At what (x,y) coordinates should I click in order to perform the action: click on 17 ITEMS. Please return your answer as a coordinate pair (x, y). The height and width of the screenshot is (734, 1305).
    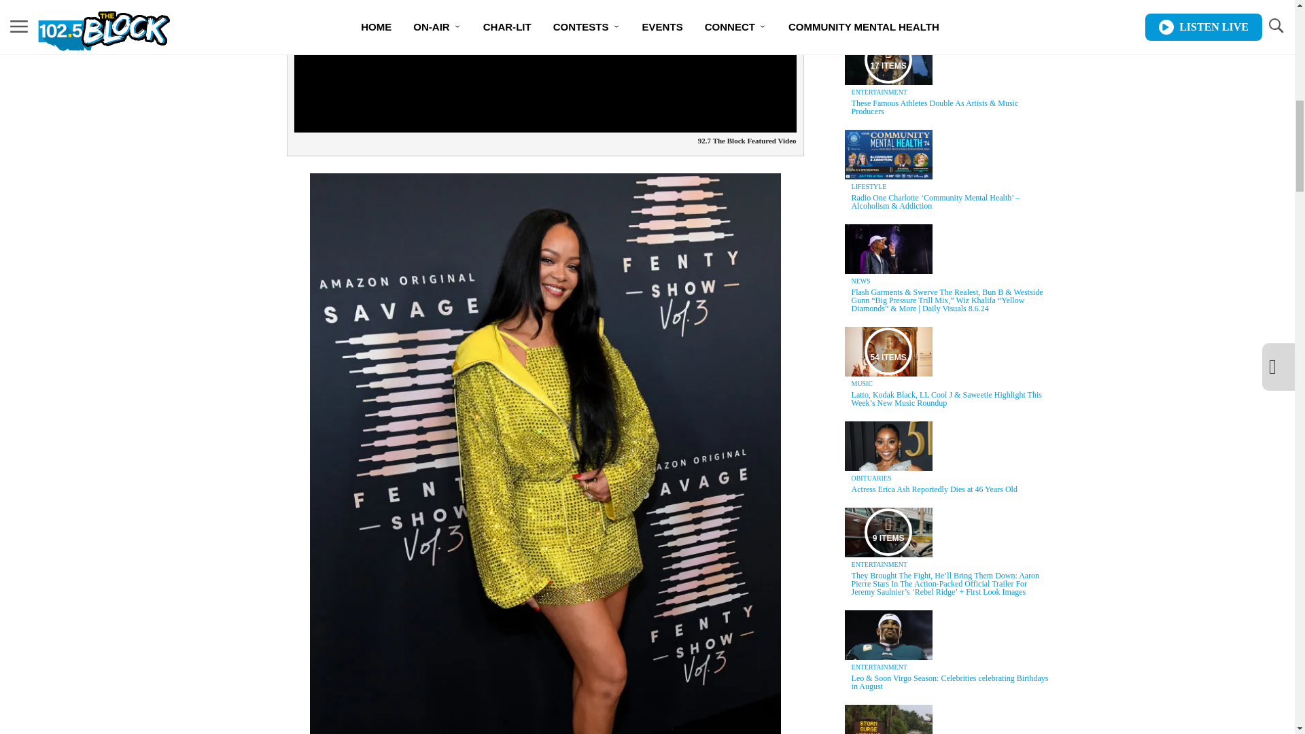
    Looking at the image, I should click on (888, 60).